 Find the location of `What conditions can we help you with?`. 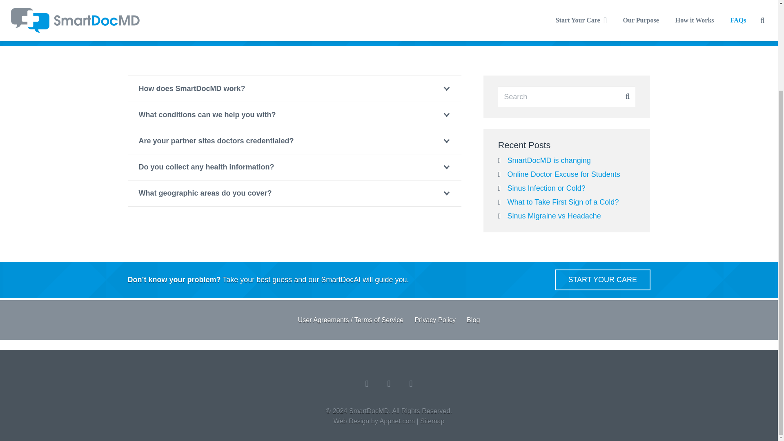

What conditions can we help you with? is located at coordinates (294, 115).